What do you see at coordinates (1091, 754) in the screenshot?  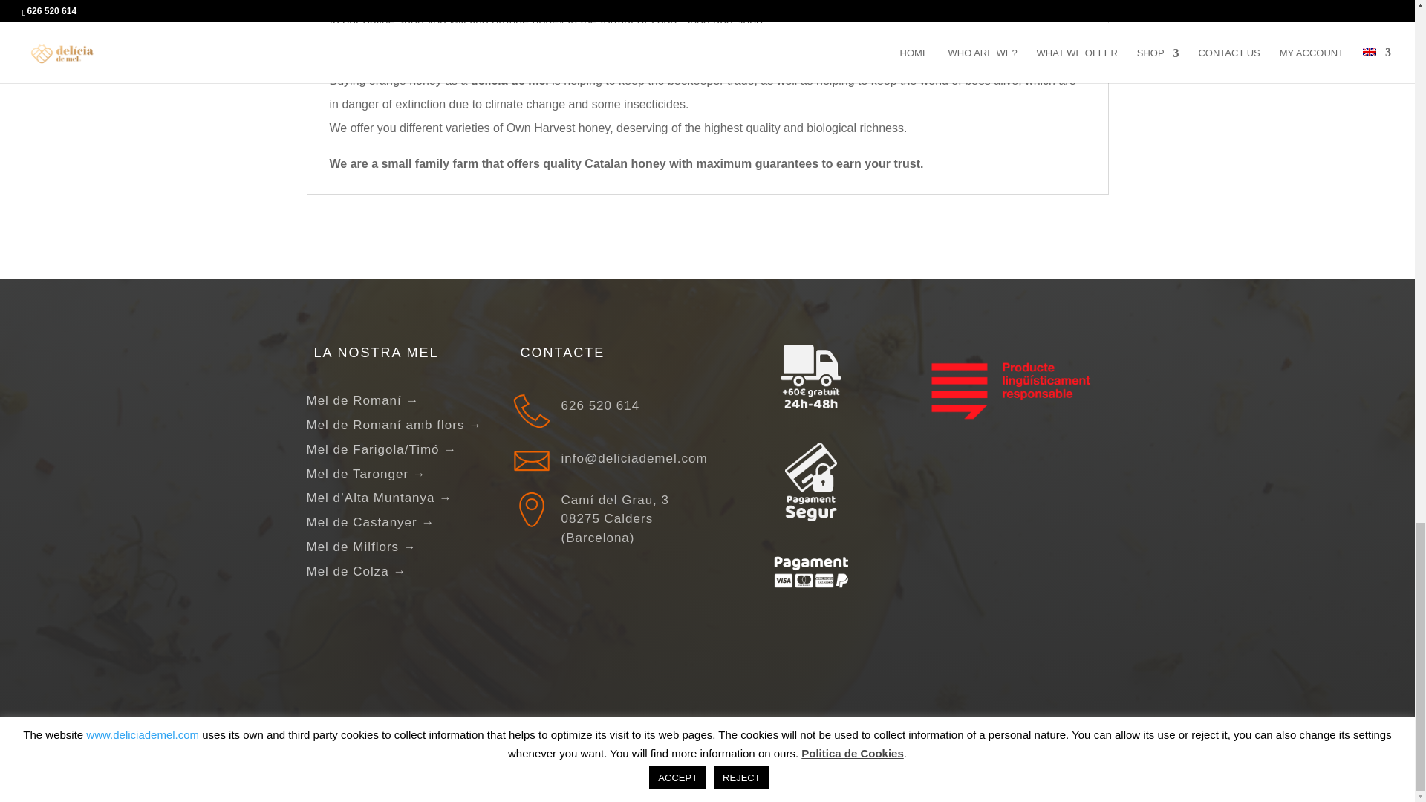 I see `Follow on X` at bounding box center [1091, 754].